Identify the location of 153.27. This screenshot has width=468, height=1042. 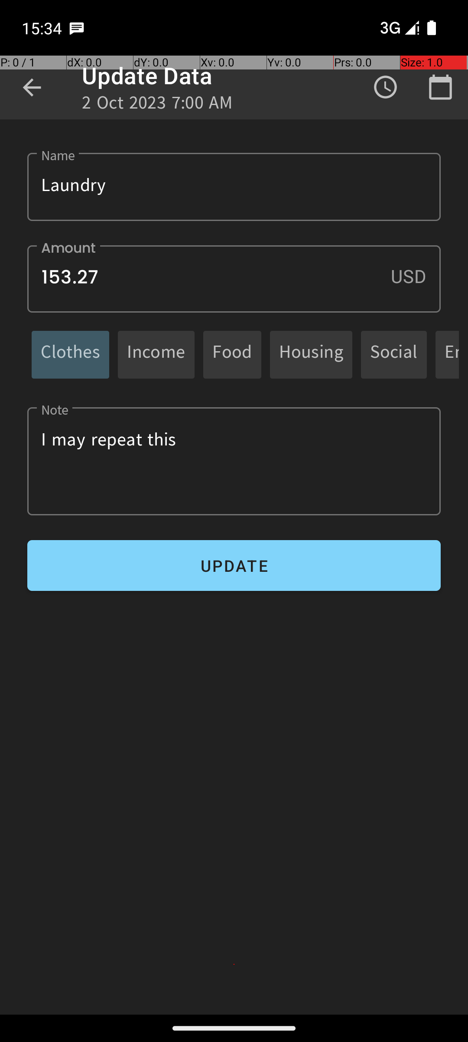
(234, 279).